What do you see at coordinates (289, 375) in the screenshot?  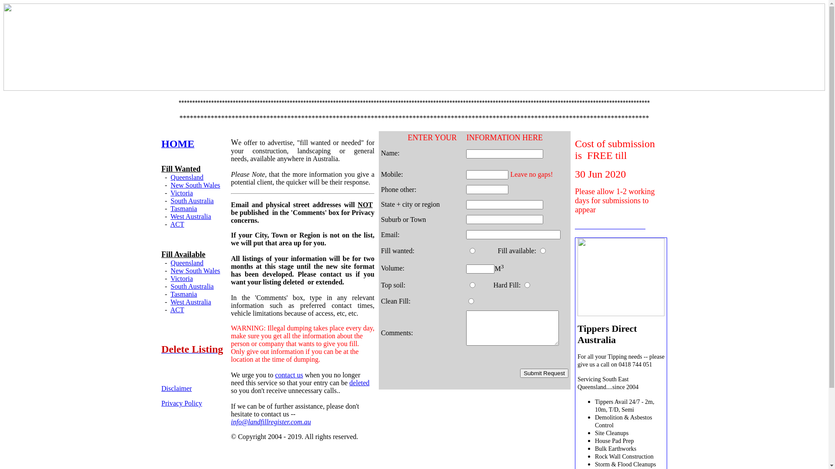 I see `contact us` at bounding box center [289, 375].